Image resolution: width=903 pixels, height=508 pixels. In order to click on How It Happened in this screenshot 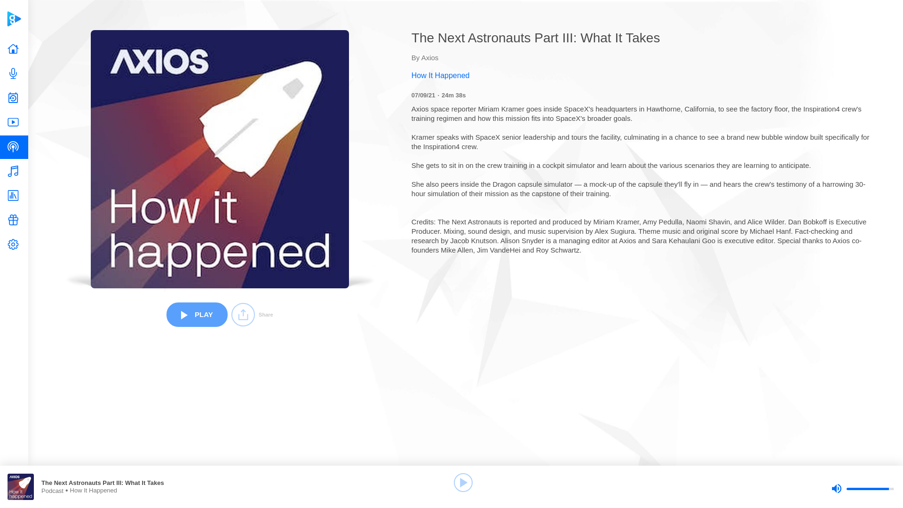, I will do `click(642, 75)`.